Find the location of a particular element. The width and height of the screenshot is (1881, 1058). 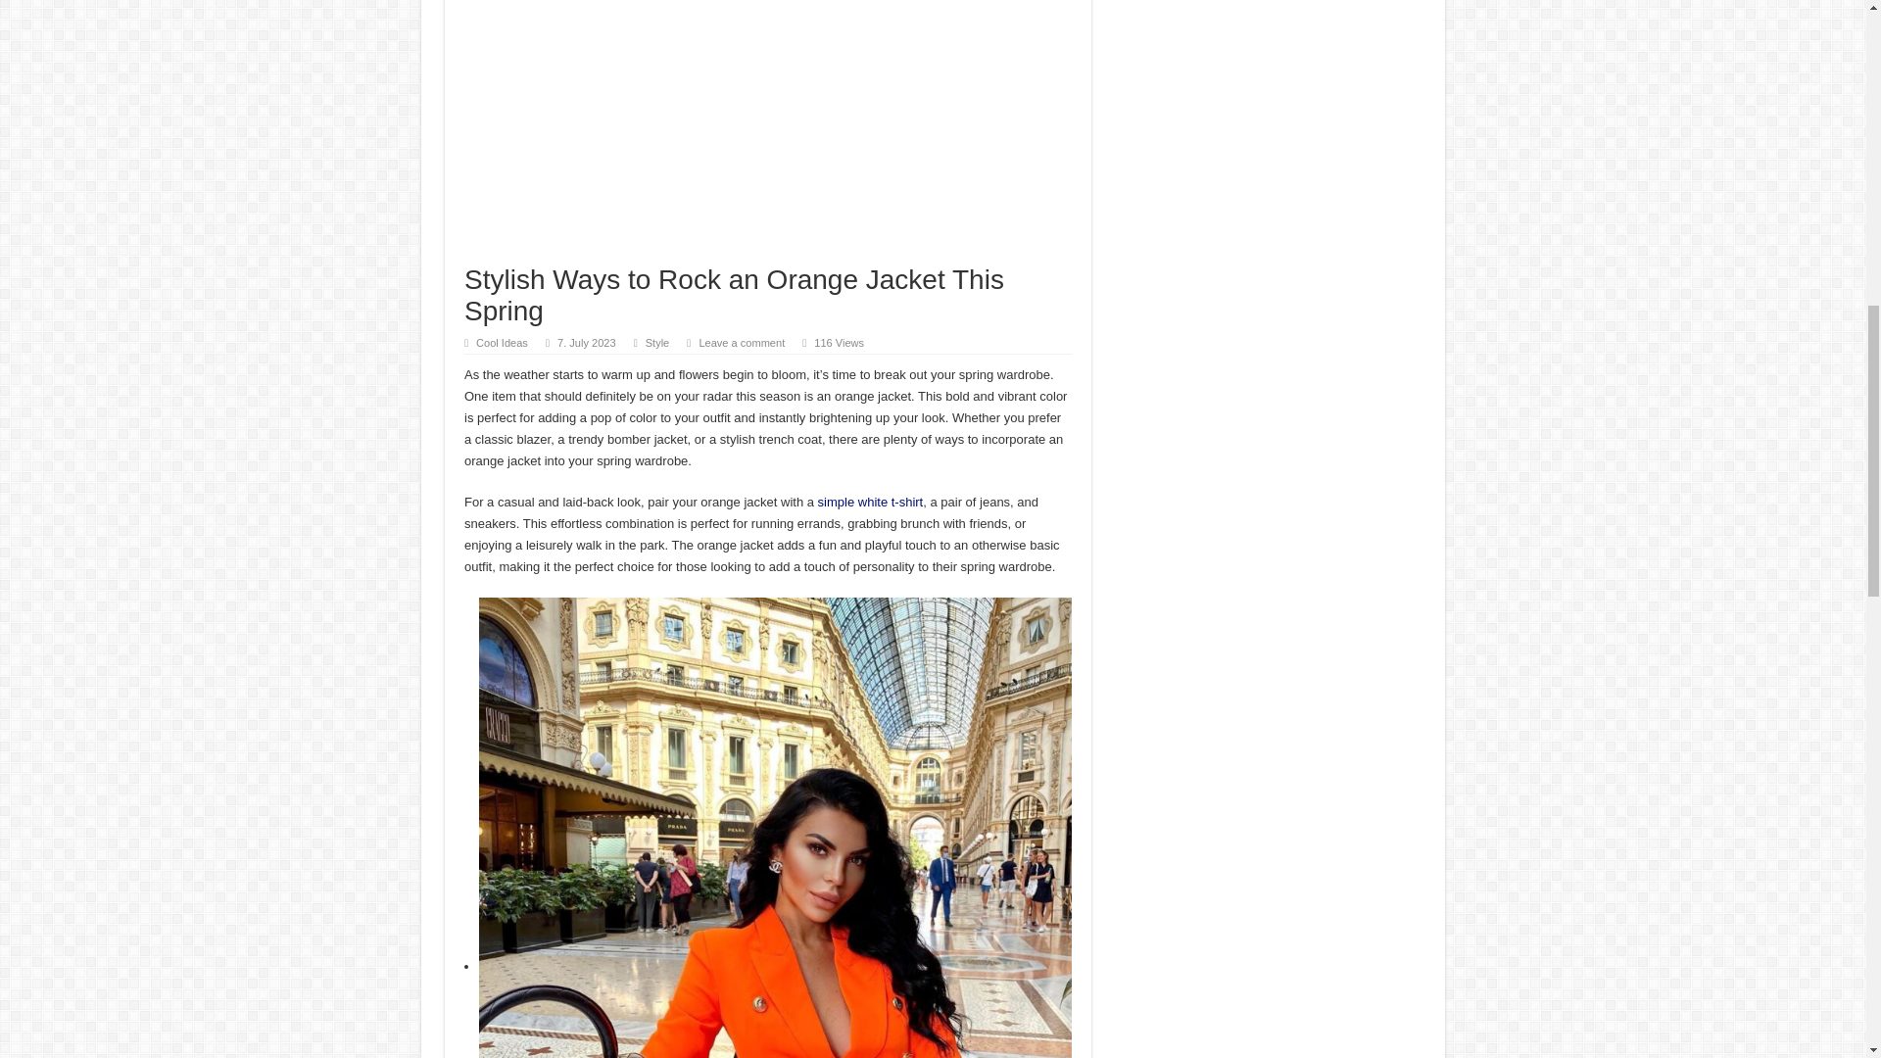

simple white t-shirt is located at coordinates (870, 502).